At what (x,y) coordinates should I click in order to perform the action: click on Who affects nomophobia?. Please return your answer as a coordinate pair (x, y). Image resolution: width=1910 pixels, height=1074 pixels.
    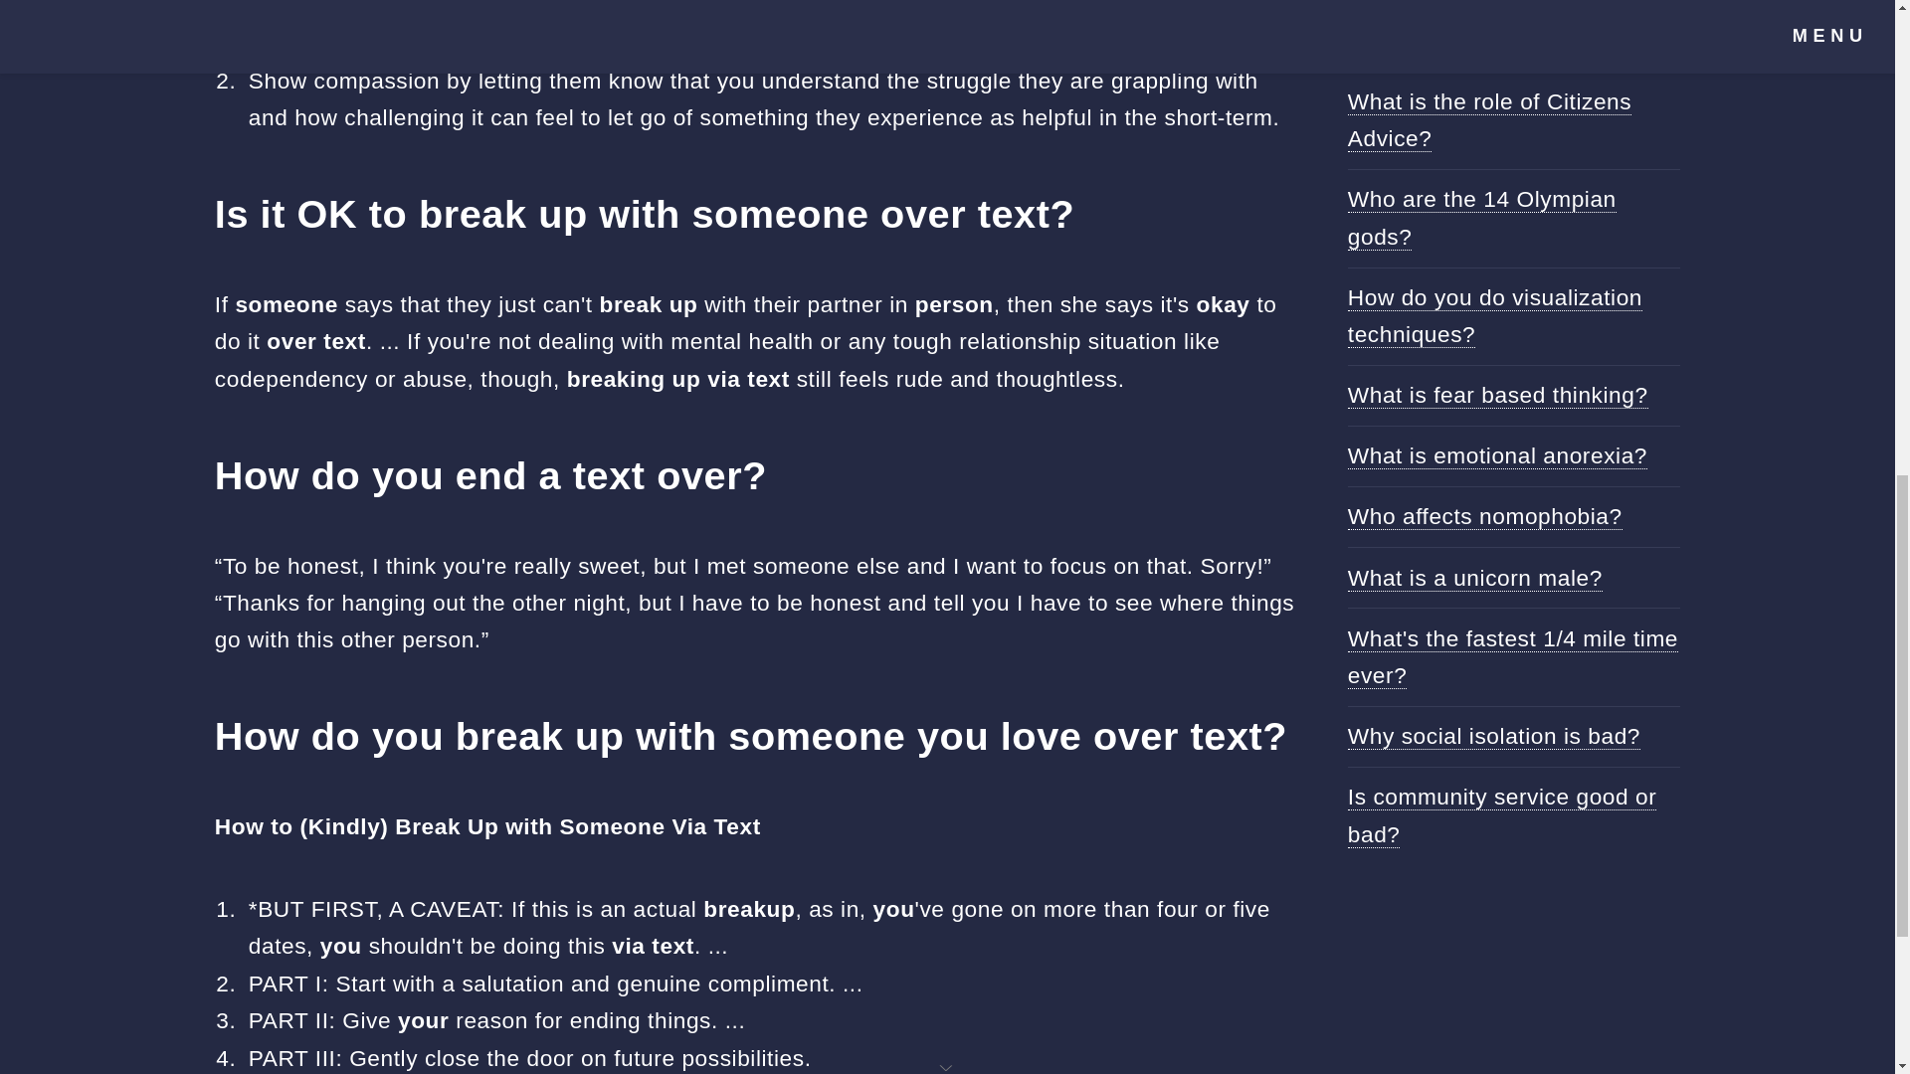
    Looking at the image, I should click on (1484, 517).